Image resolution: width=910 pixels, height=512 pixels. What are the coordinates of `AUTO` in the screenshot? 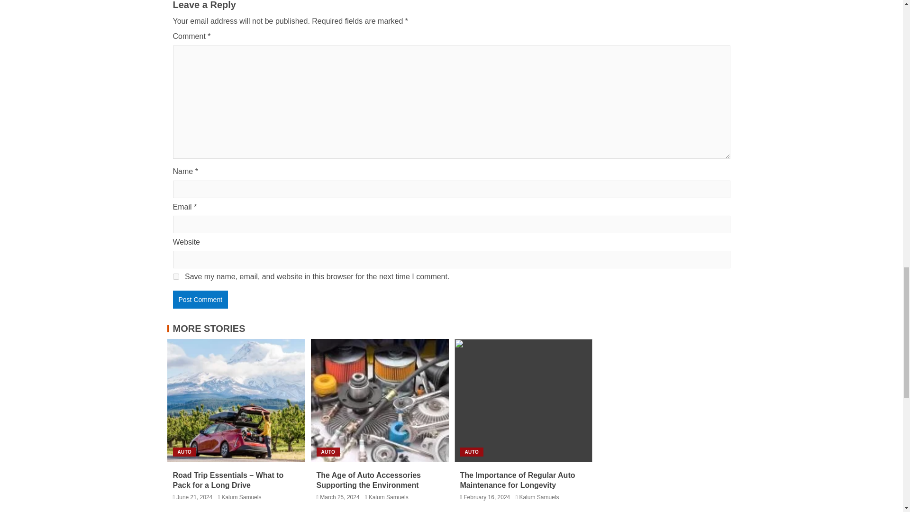 It's located at (471, 452).